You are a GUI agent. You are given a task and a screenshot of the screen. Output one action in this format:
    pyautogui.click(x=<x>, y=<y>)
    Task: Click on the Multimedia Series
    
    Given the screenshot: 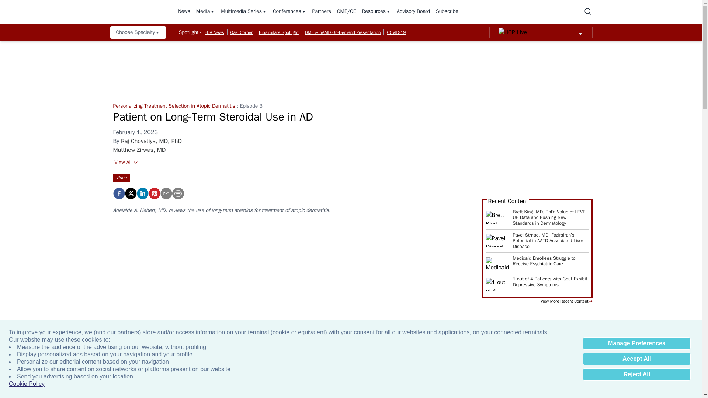 What is the action you would take?
    pyautogui.click(x=244, y=12)
    